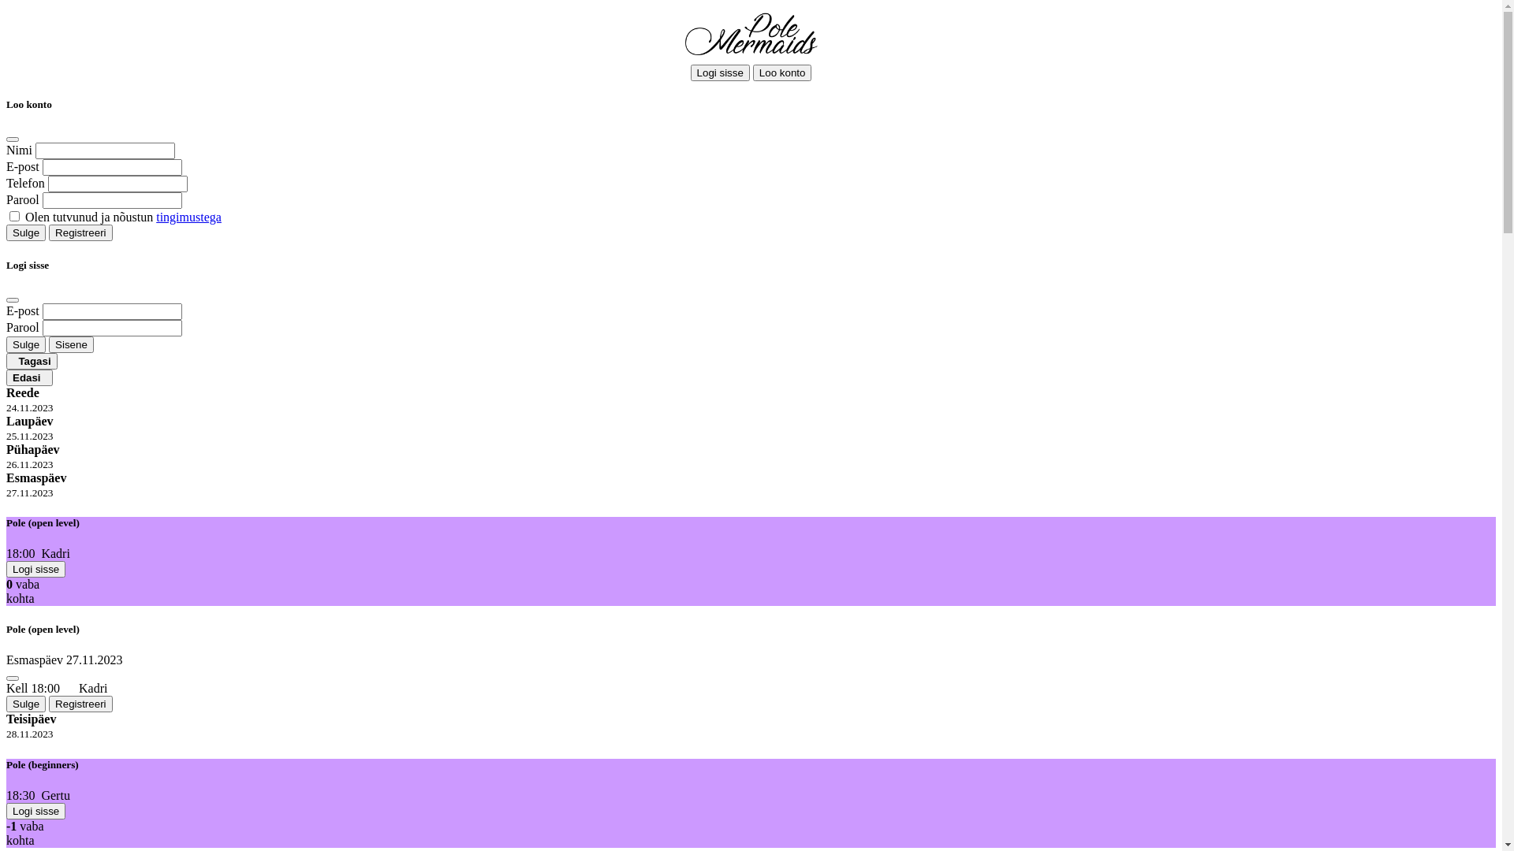 This screenshot has height=851, width=1514. I want to click on Loo konto, so click(782, 72).